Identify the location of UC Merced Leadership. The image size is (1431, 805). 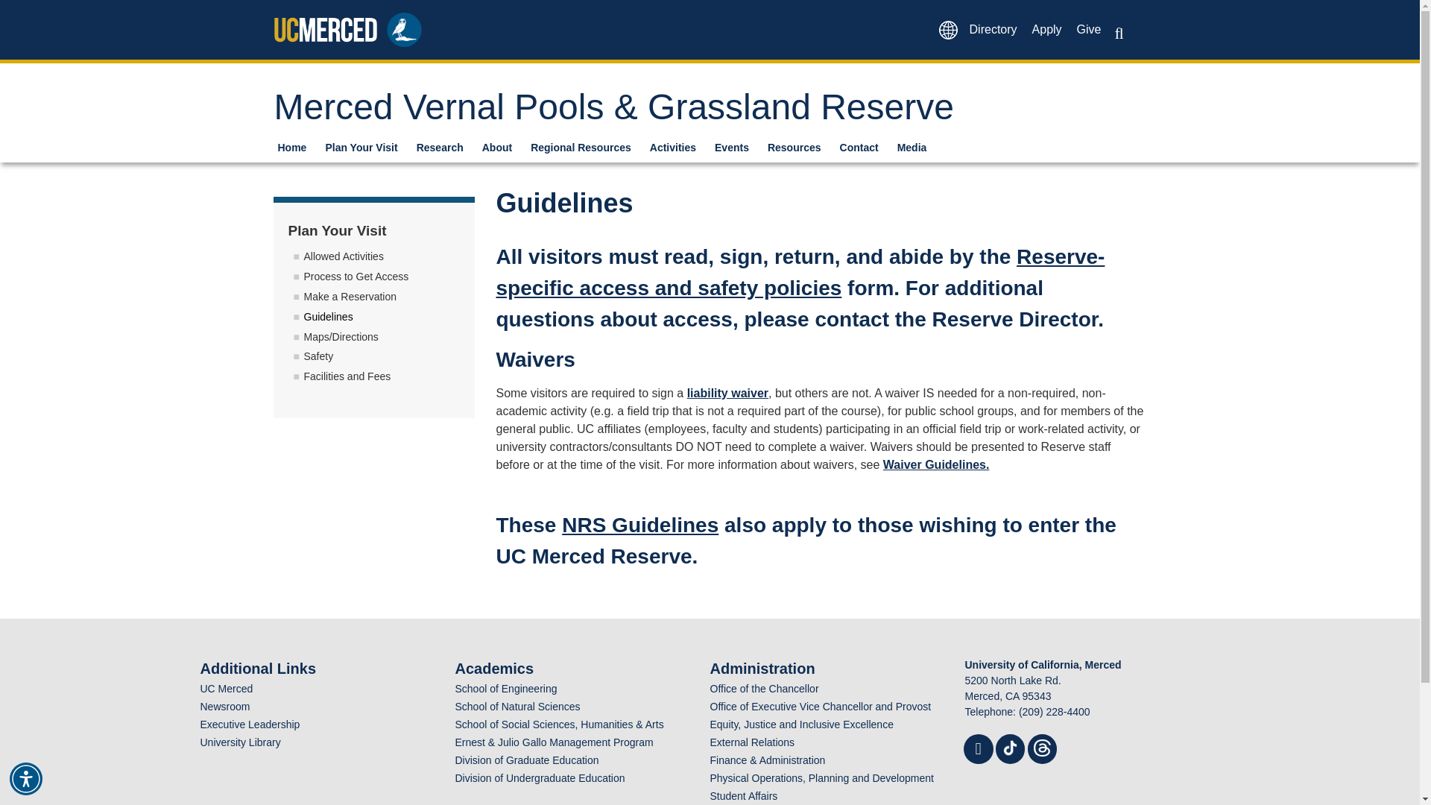
(249, 724).